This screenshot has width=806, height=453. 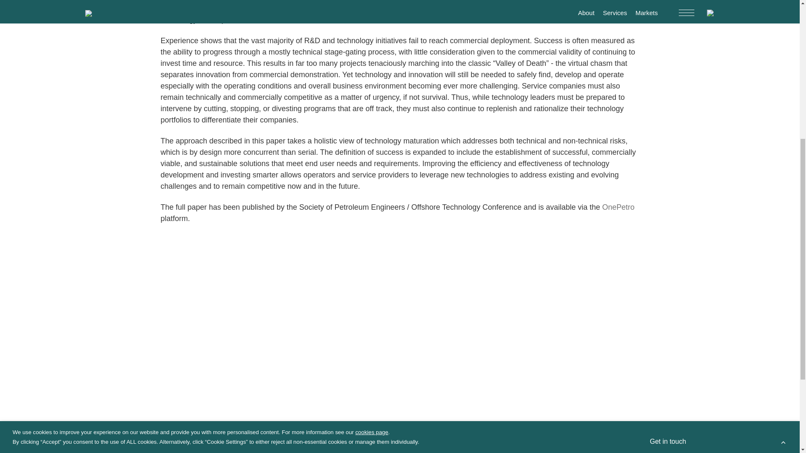 What do you see at coordinates (185, 88) in the screenshot?
I see `Science Group` at bounding box center [185, 88].